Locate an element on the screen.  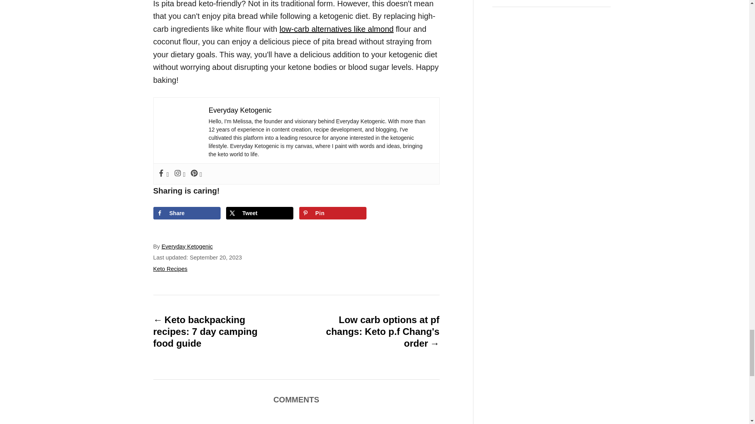
Pinterest is located at coordinates (197, 174).